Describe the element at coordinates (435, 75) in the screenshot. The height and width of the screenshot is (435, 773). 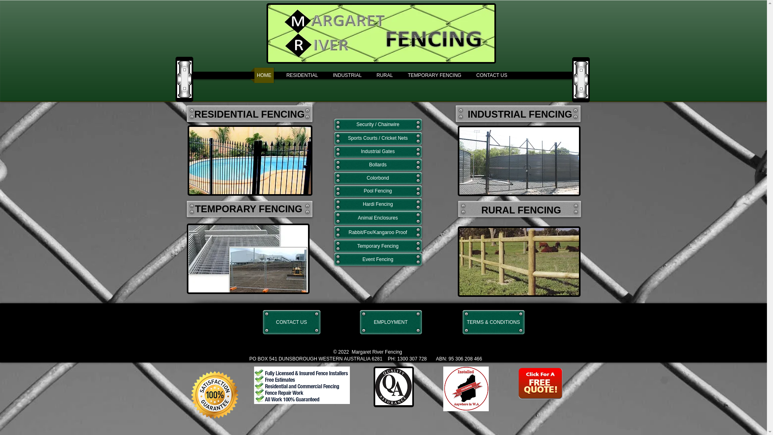
I see `TEMPORARY FENCING` at that location.